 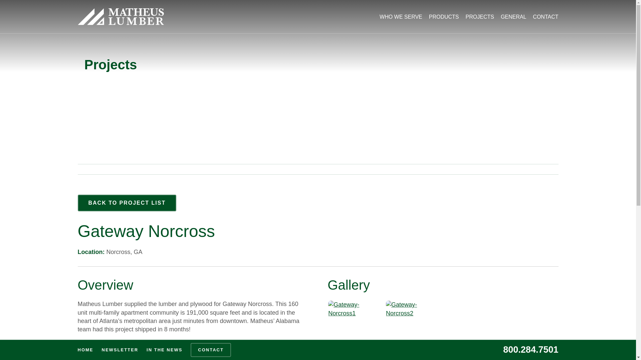 I want to click on WHO WE SERVE, so click(x=398, y=17).